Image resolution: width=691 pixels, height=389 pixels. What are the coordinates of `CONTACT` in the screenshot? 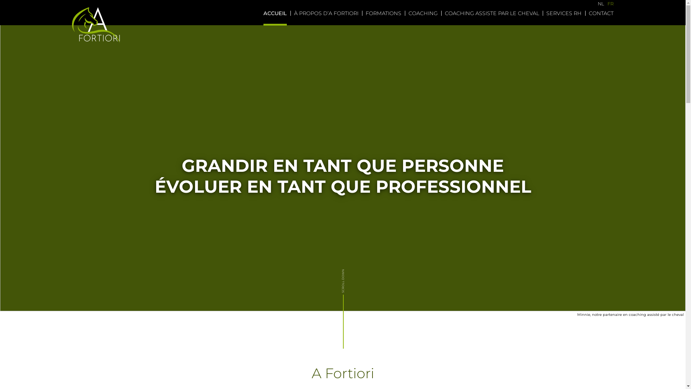 It's located at (601, 13).